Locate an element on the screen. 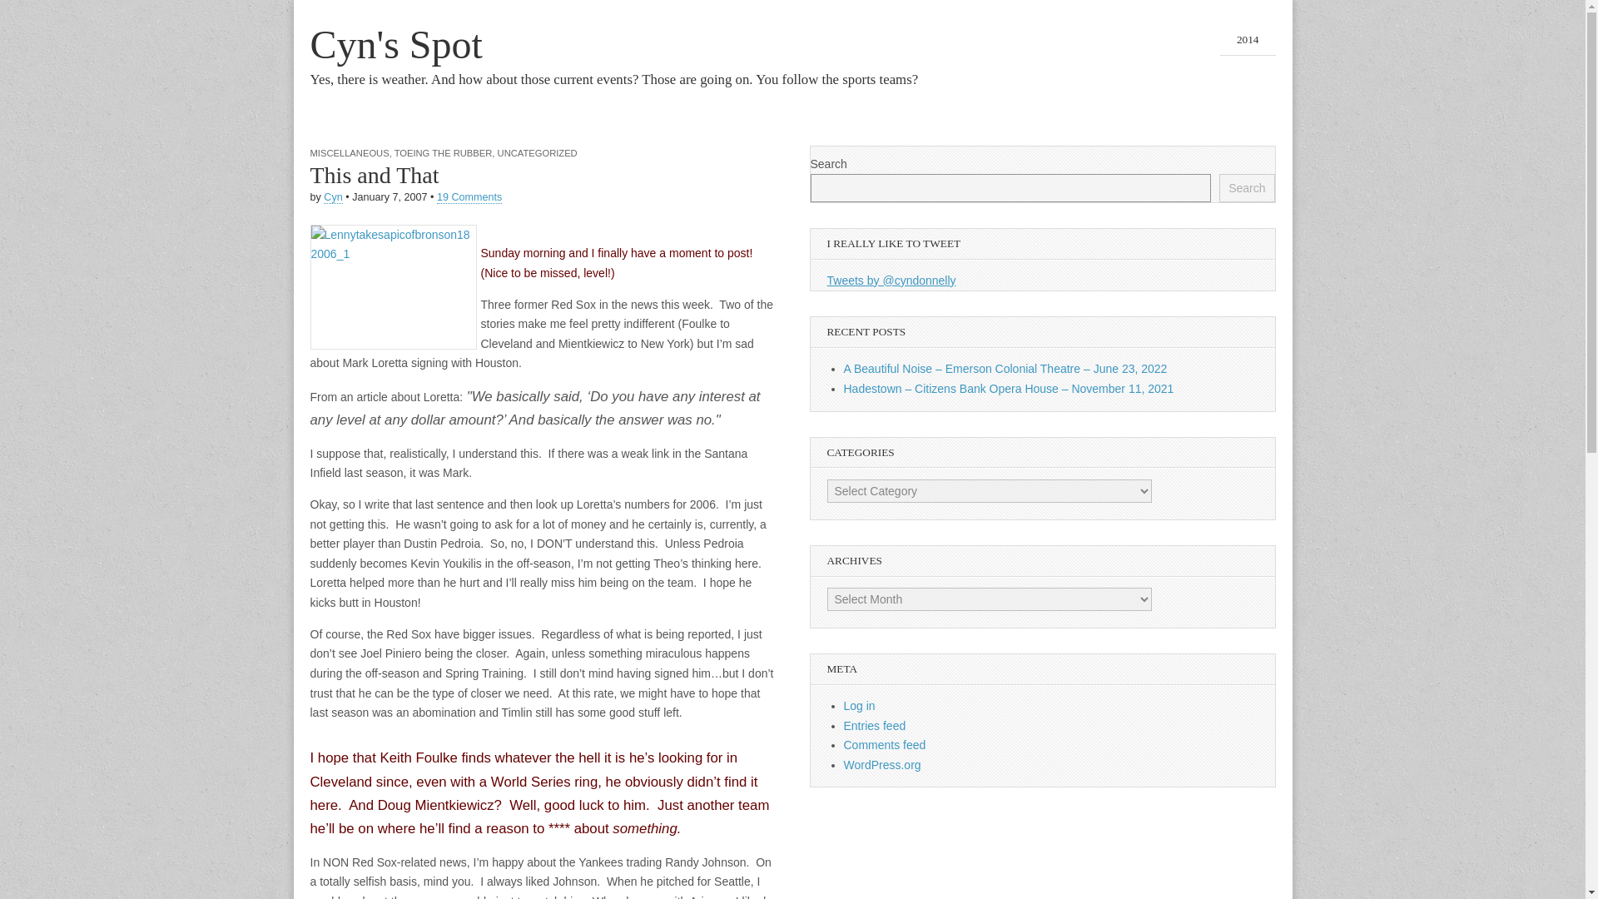 The height and width of the screenshot is (899, 1598). Posts by Cyn is located at coordinates (333, 198).